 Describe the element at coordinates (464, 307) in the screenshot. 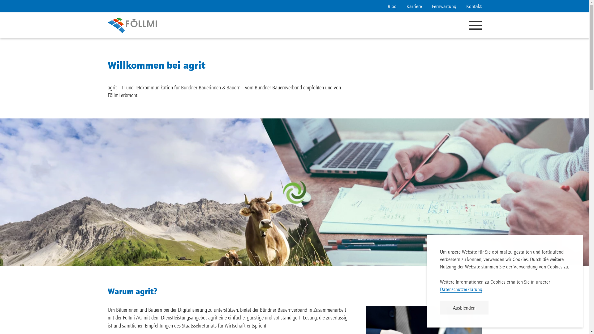

I see `Ausblenden` at that location.